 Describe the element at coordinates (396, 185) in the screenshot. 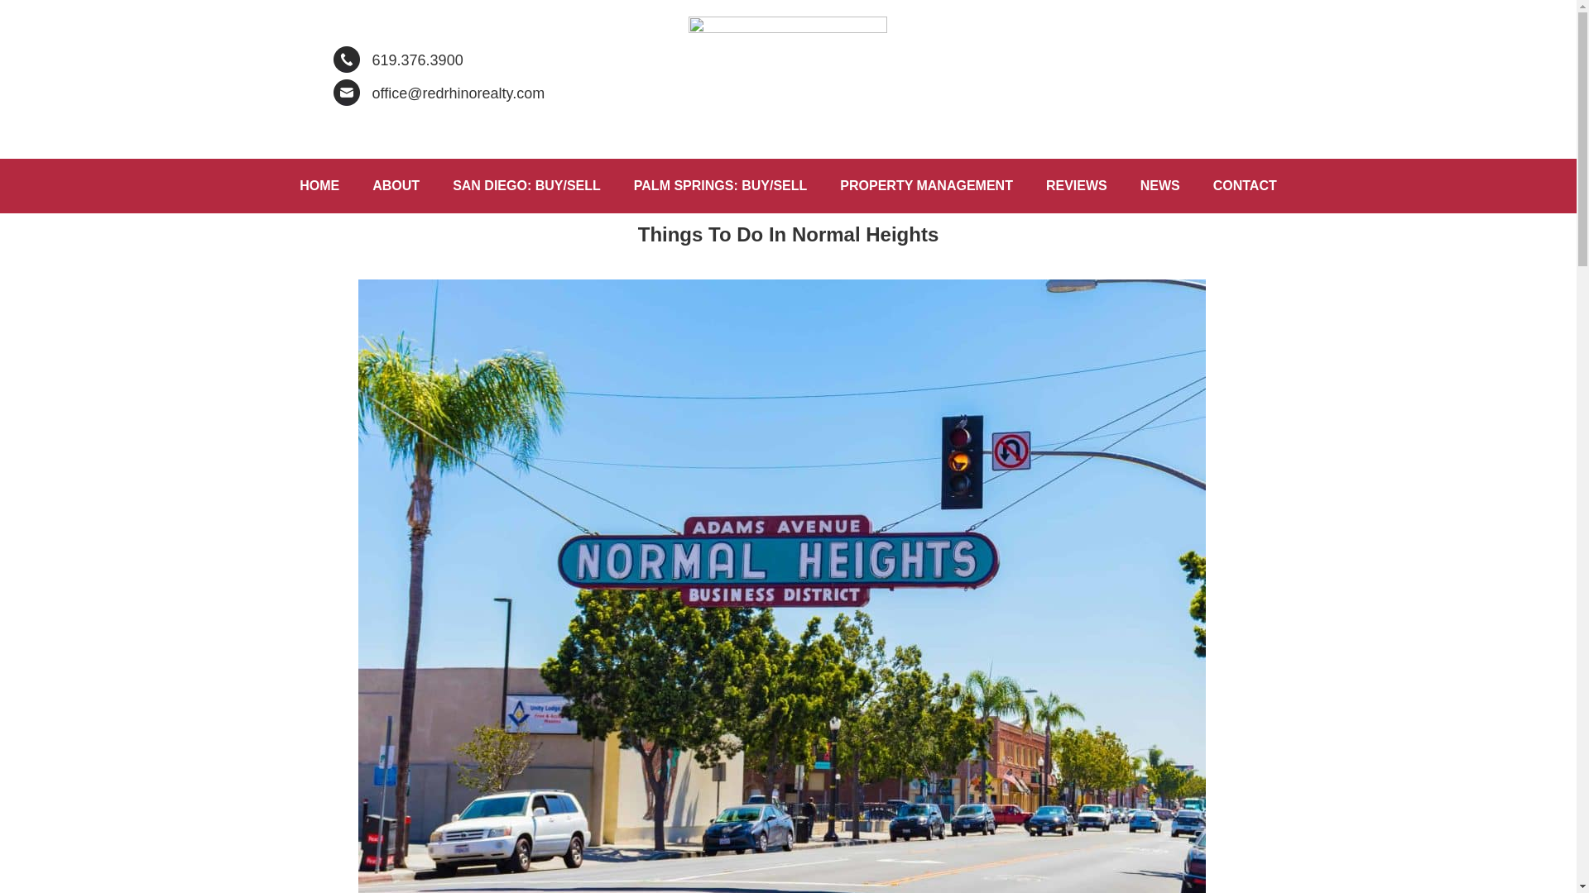

I see `ABOUT` at that location.